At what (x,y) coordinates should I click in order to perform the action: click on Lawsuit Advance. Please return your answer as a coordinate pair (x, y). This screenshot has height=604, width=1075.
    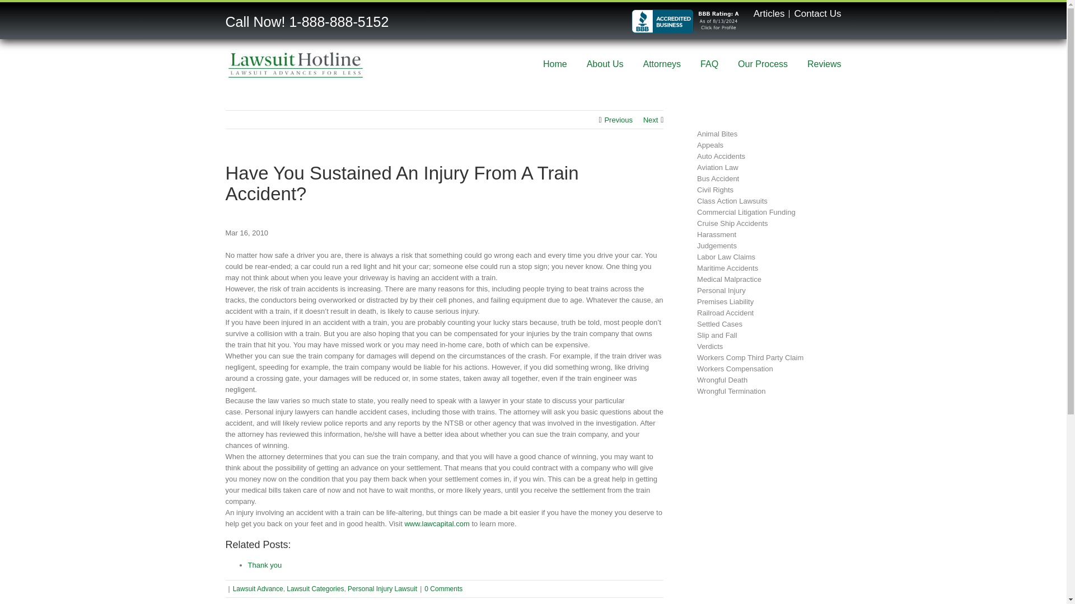
    Looking at the image, I should click on (258, 588).